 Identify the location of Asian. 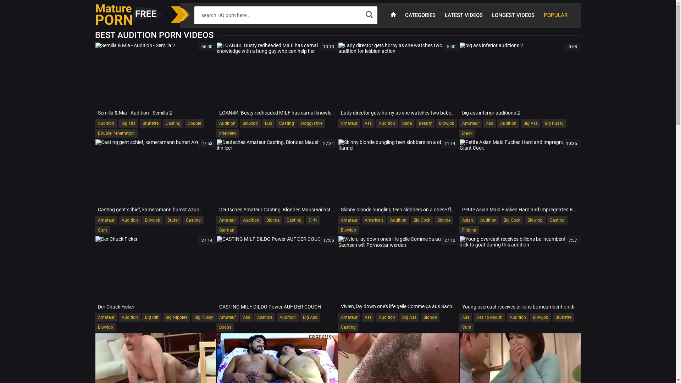
(467, 220).